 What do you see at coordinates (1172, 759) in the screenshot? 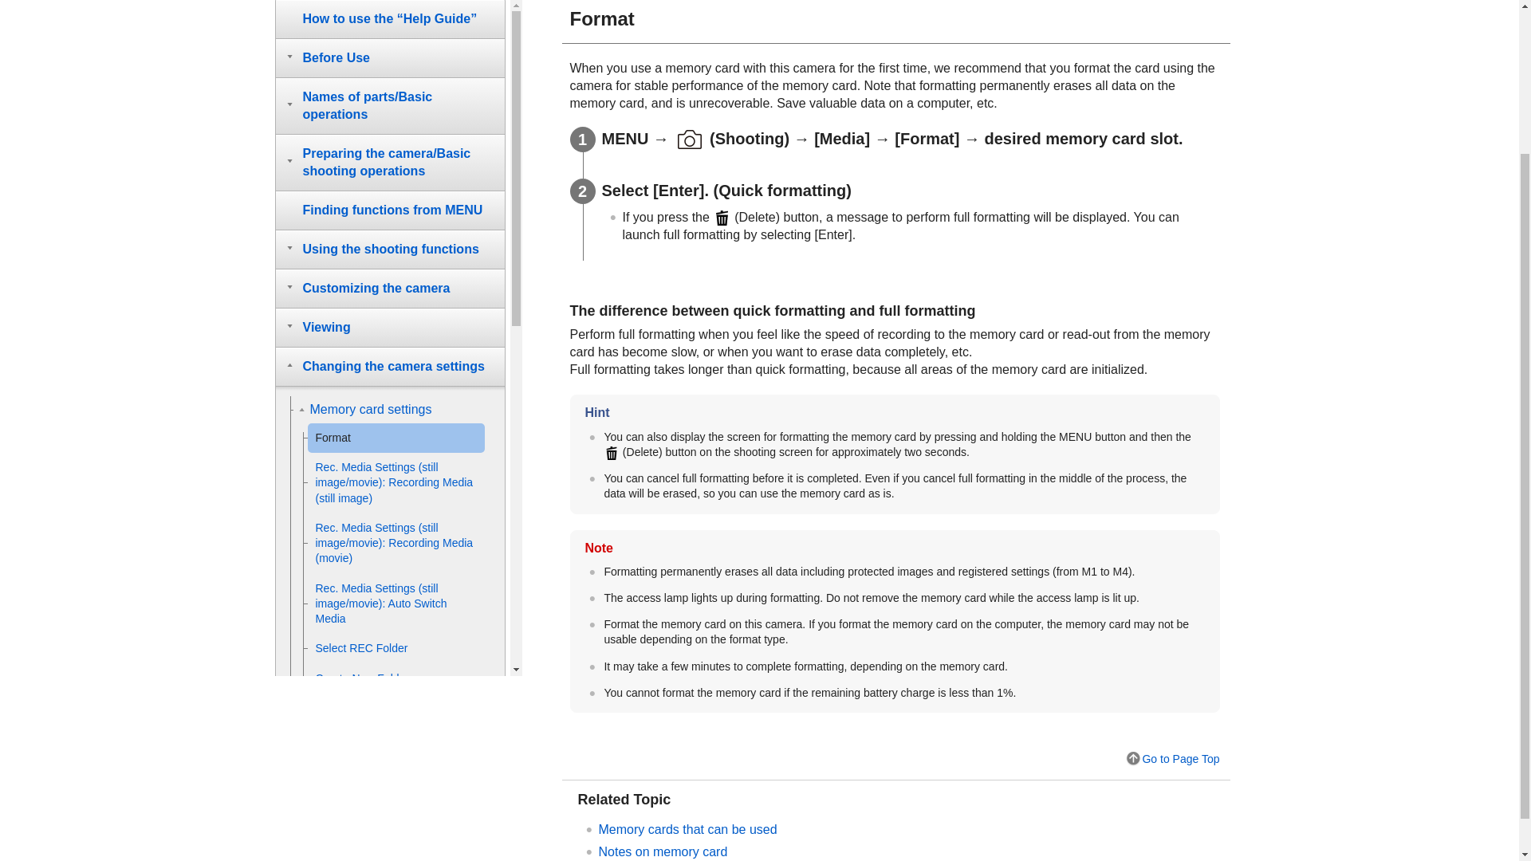
I see `Go to Page Top` at bounding box center [1172, 759].